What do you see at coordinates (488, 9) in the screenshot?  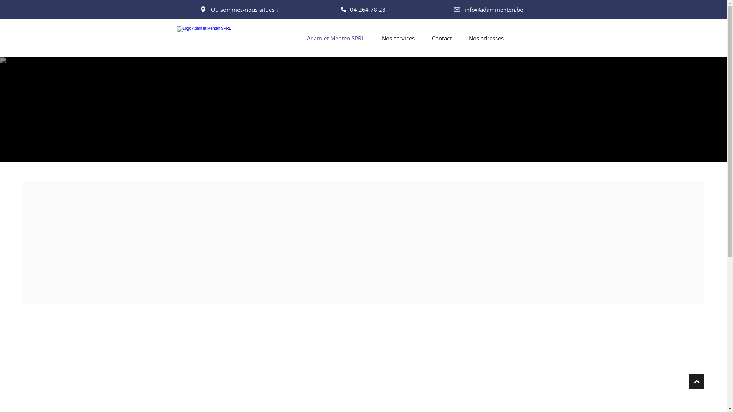 I see `info@adammenten.be` at bounding box center [488, 9].